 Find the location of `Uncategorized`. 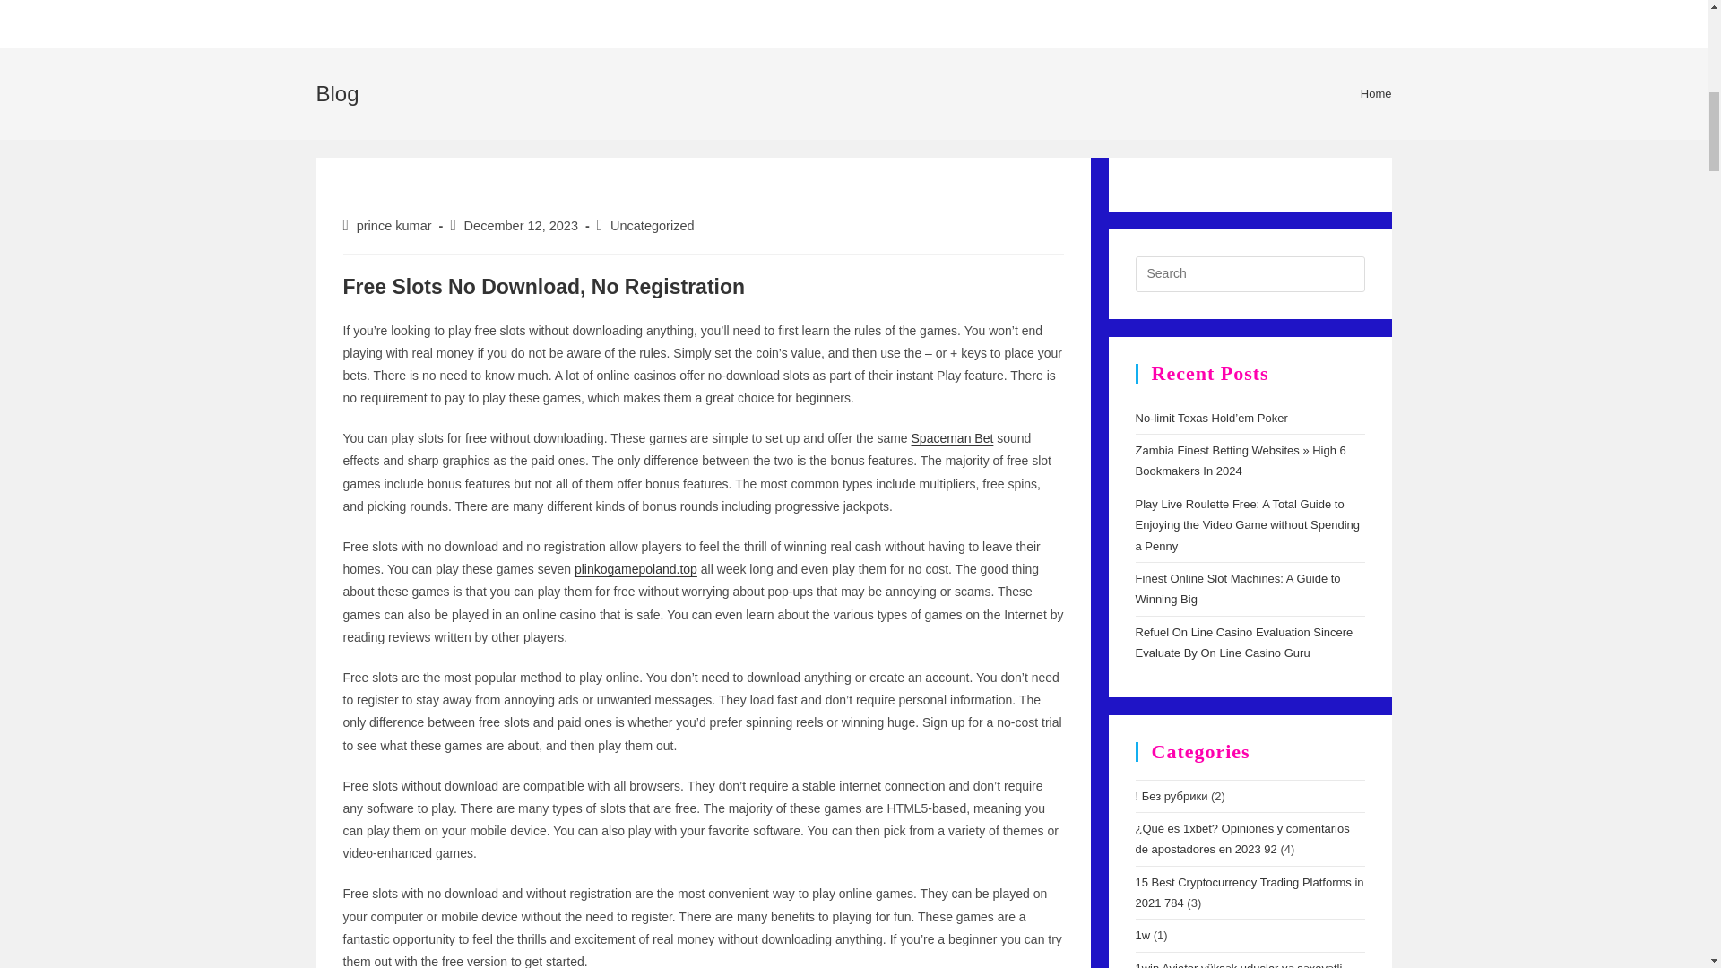

Uncategorized is located at coordinates (653, 226).